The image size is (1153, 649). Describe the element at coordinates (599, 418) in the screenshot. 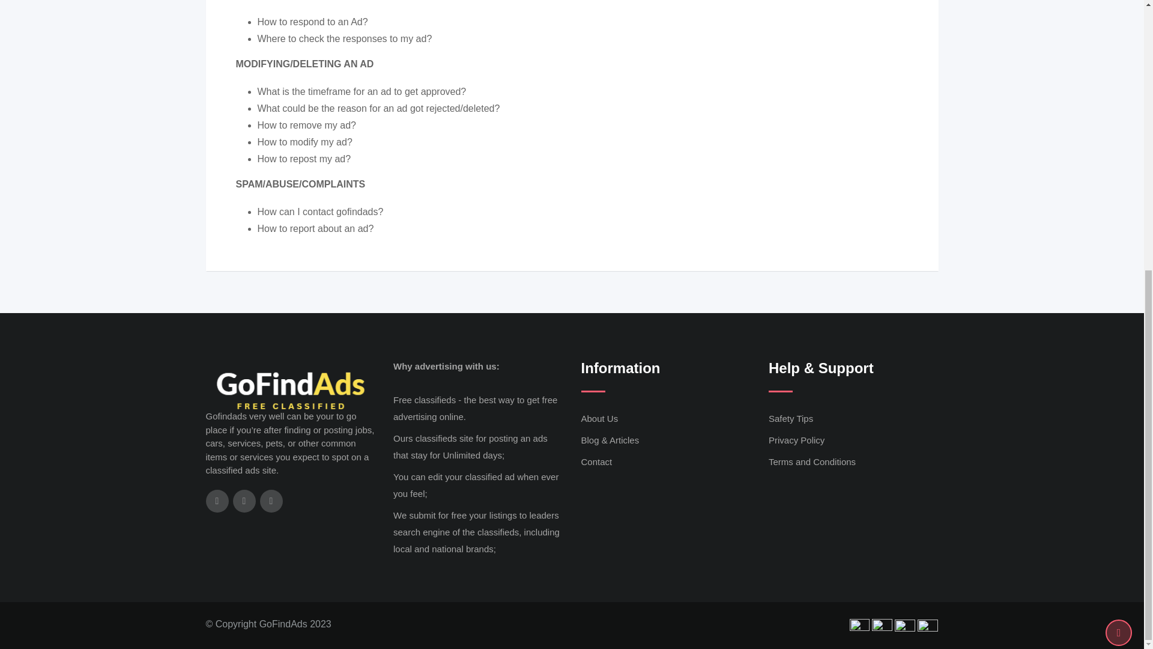

I see `About Us` at that location.